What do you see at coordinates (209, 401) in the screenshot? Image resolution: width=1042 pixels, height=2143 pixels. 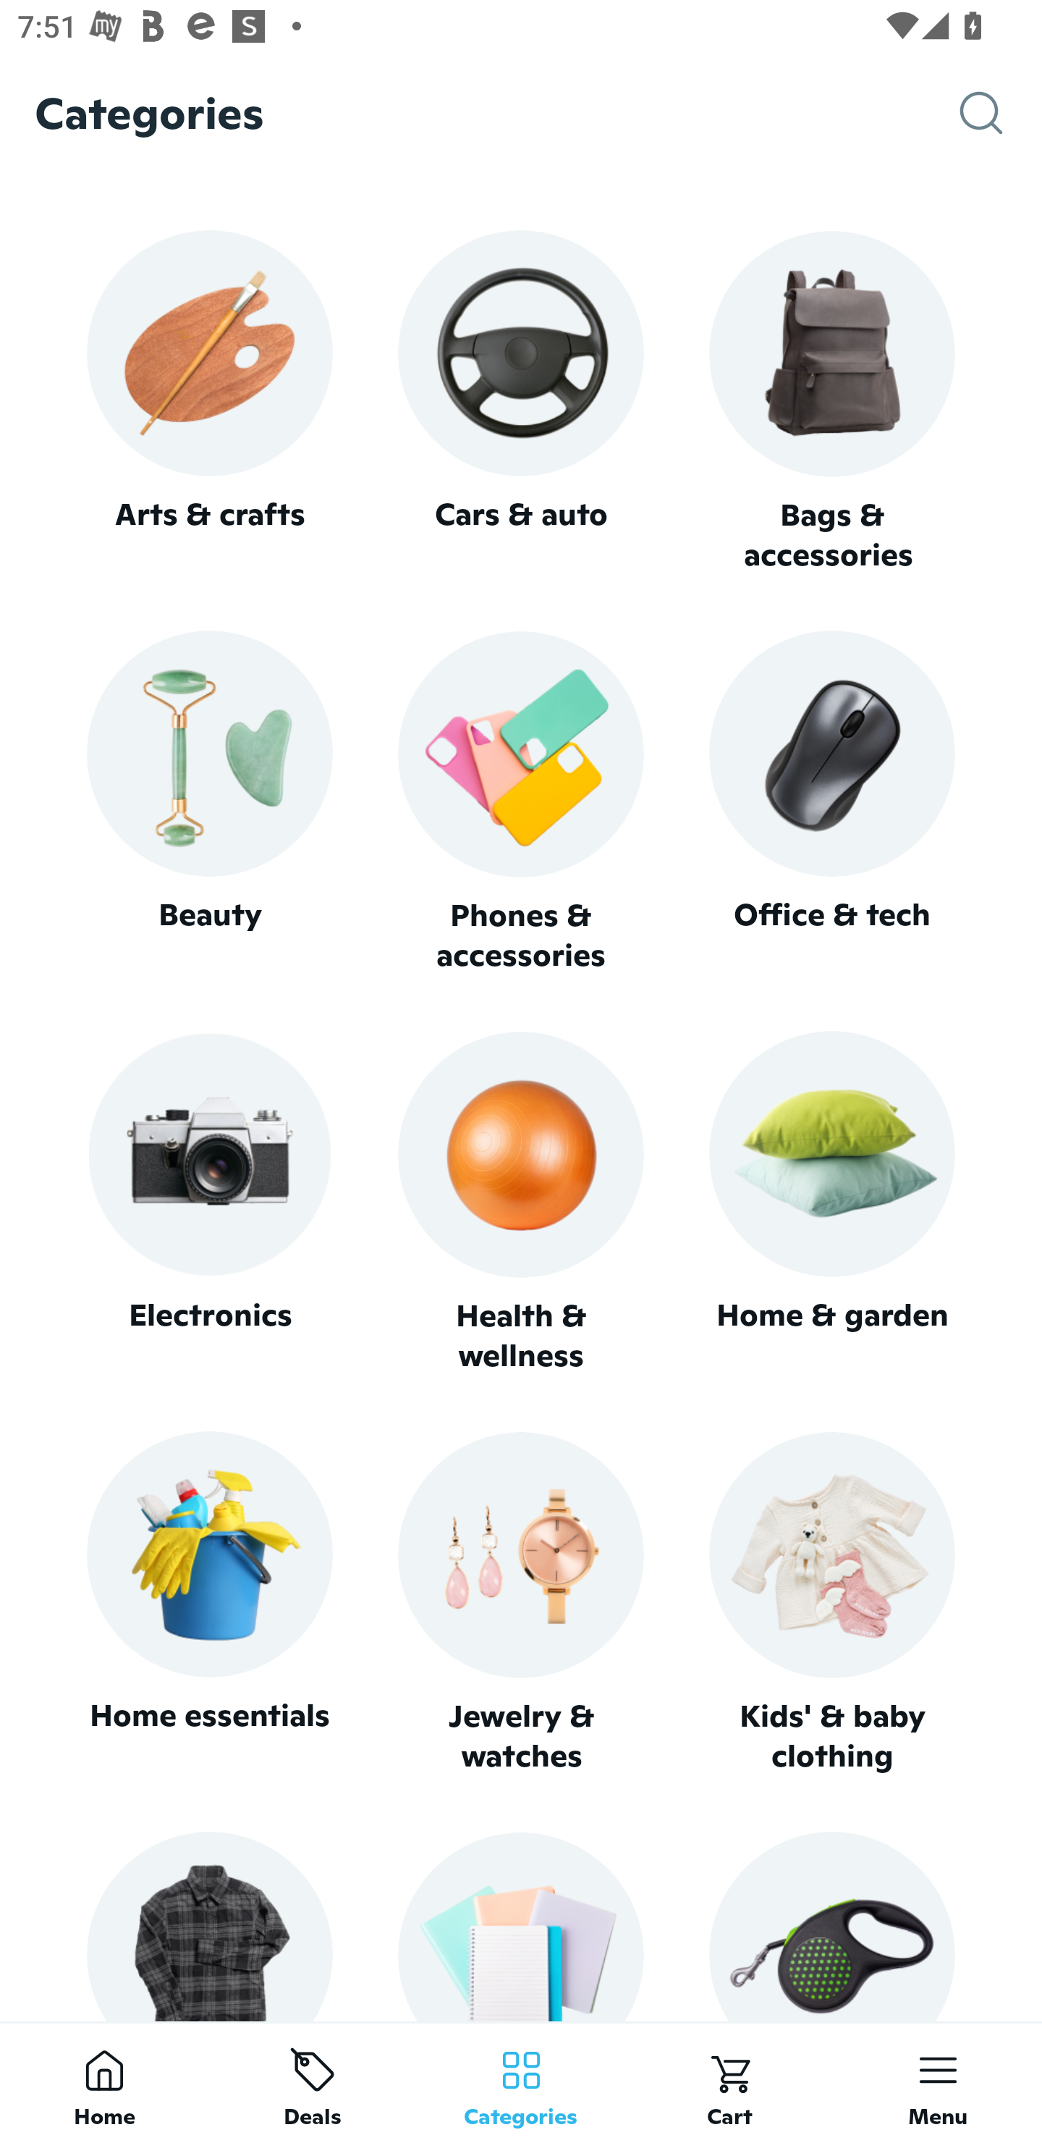 I see `Arts & crafts` at bounding box center [209, 401].